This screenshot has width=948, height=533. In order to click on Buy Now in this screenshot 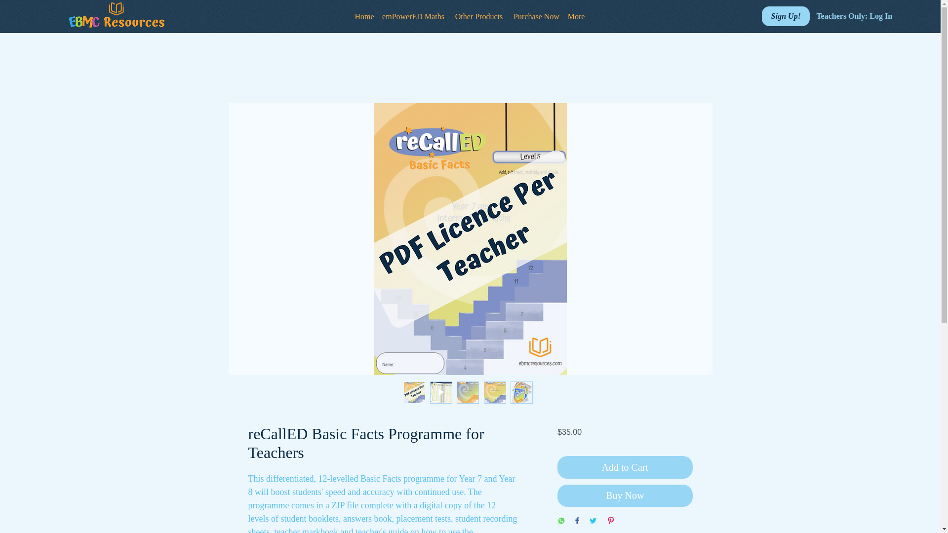, I will do `click(624, 495)`.